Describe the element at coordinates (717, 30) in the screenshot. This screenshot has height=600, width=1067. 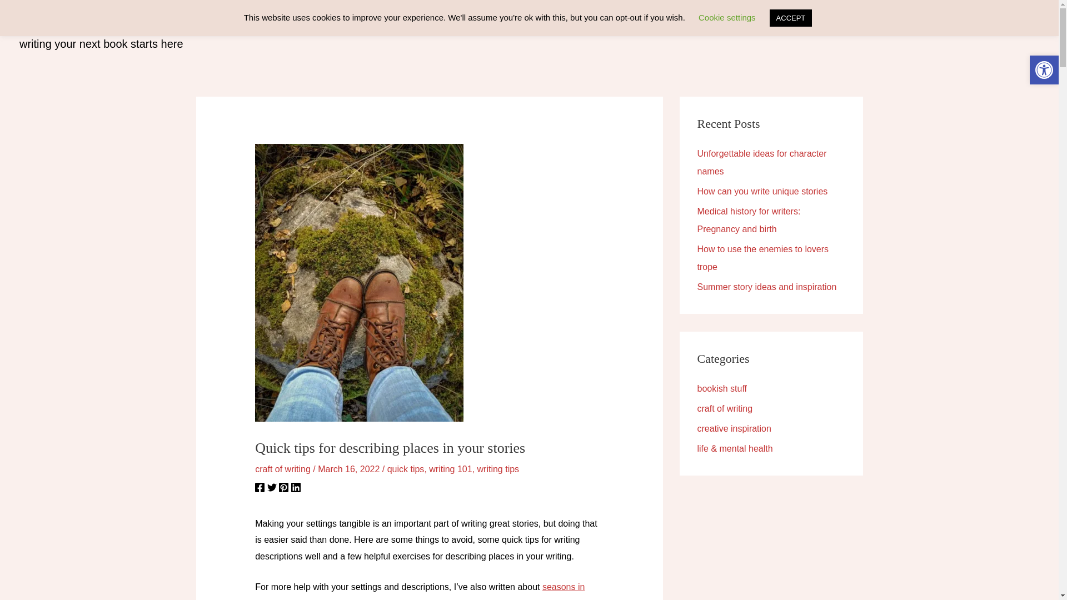
I see `Home` at that location.